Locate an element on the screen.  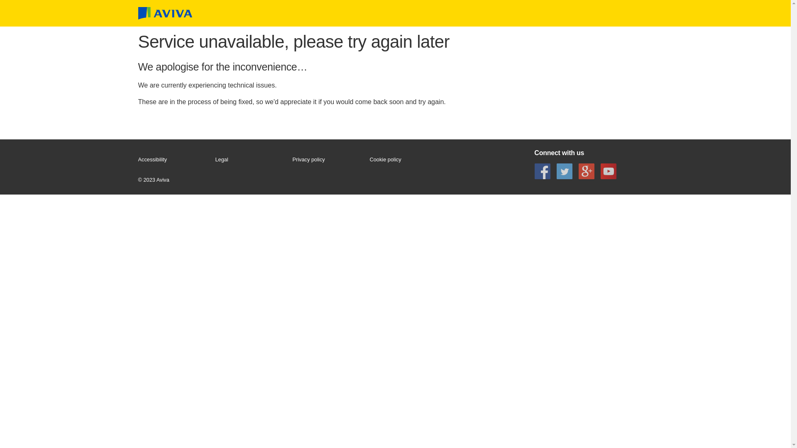
Cookie policy is located at coordinates (404, 160).